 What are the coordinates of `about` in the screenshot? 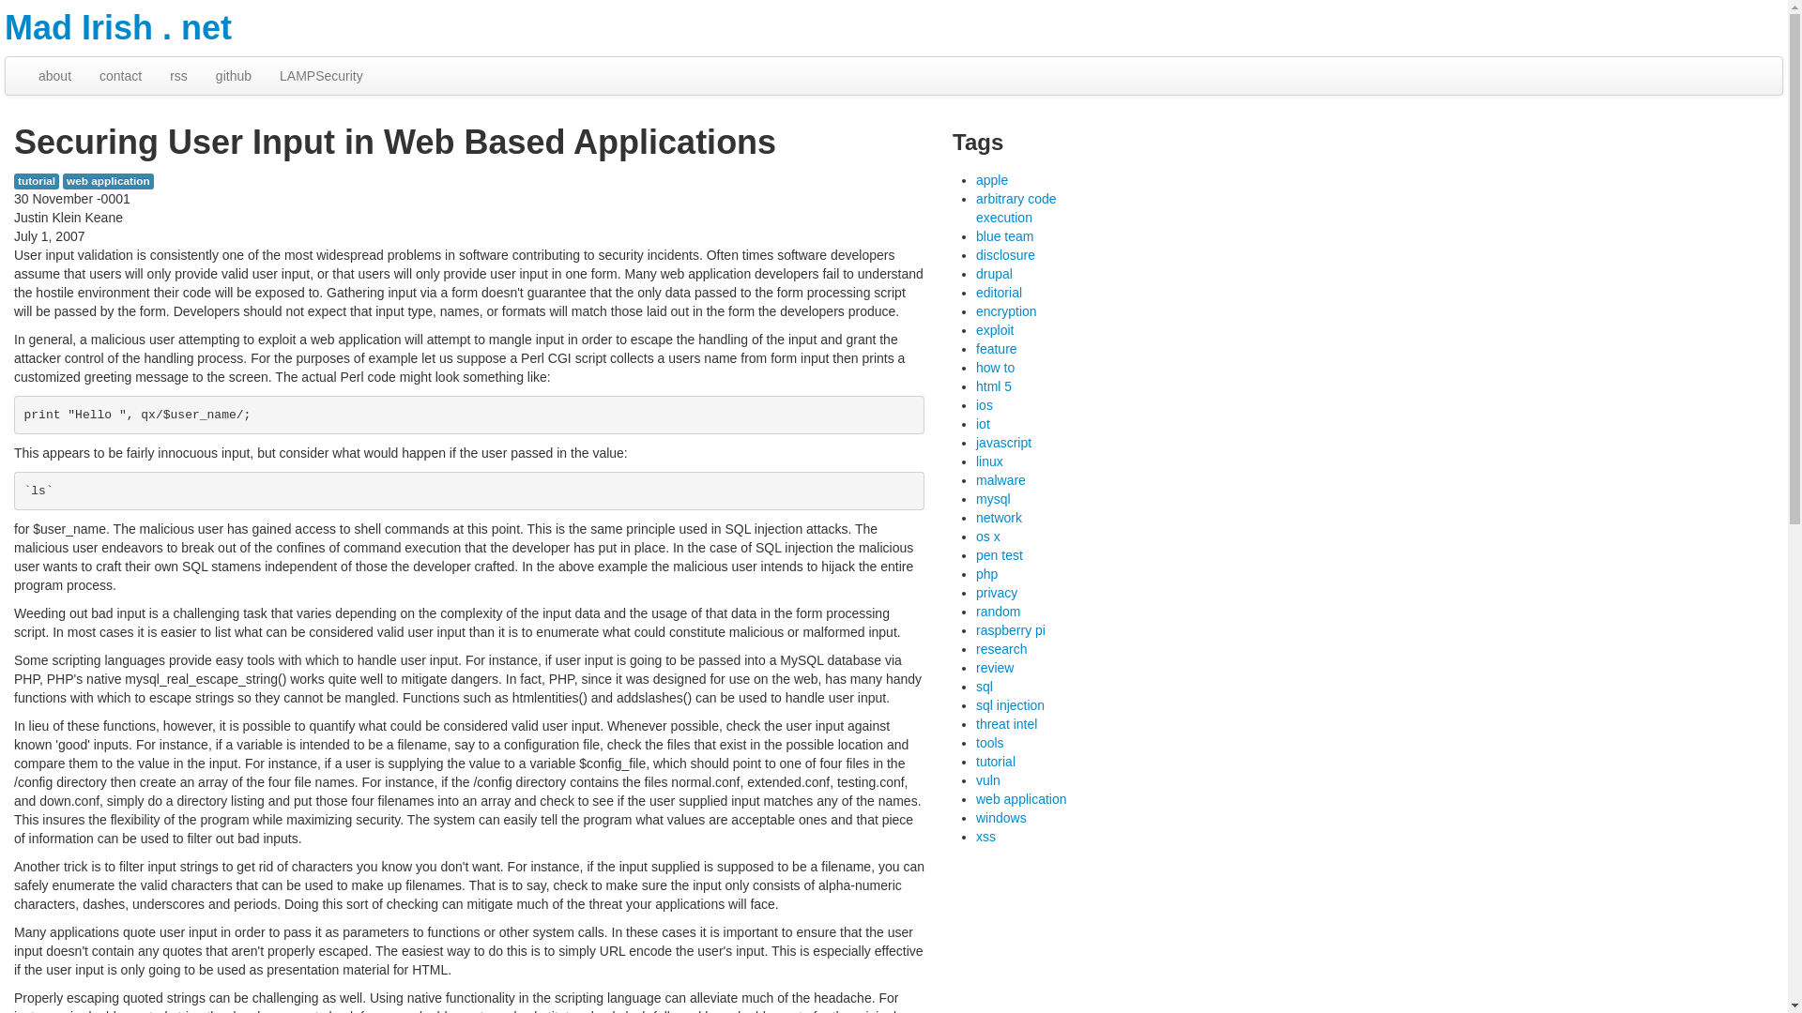 It's located at (54, 75).